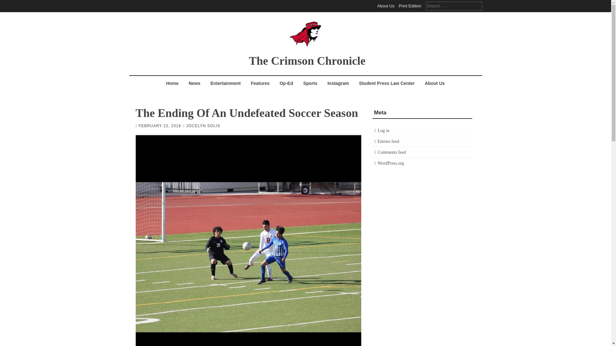 The image size is (616, 346). I want to click on The Crimson Chronicle, so click(307, 61).